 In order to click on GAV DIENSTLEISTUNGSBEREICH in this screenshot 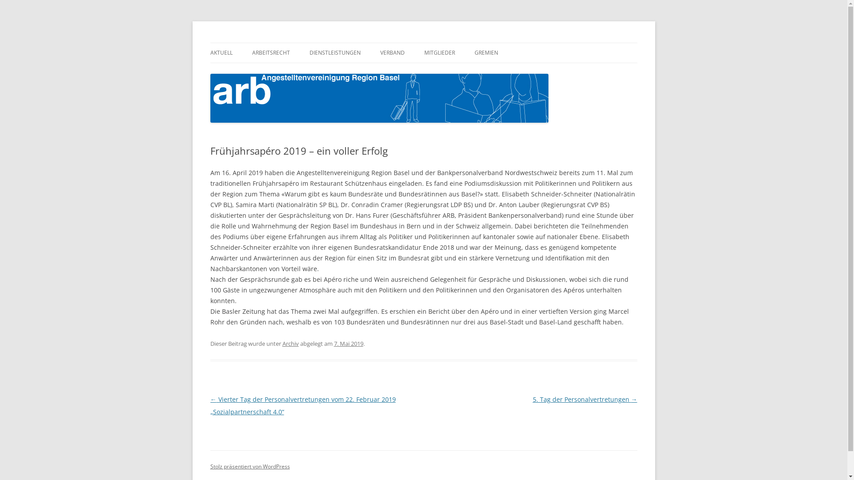, I will do `click(296, 72)`.